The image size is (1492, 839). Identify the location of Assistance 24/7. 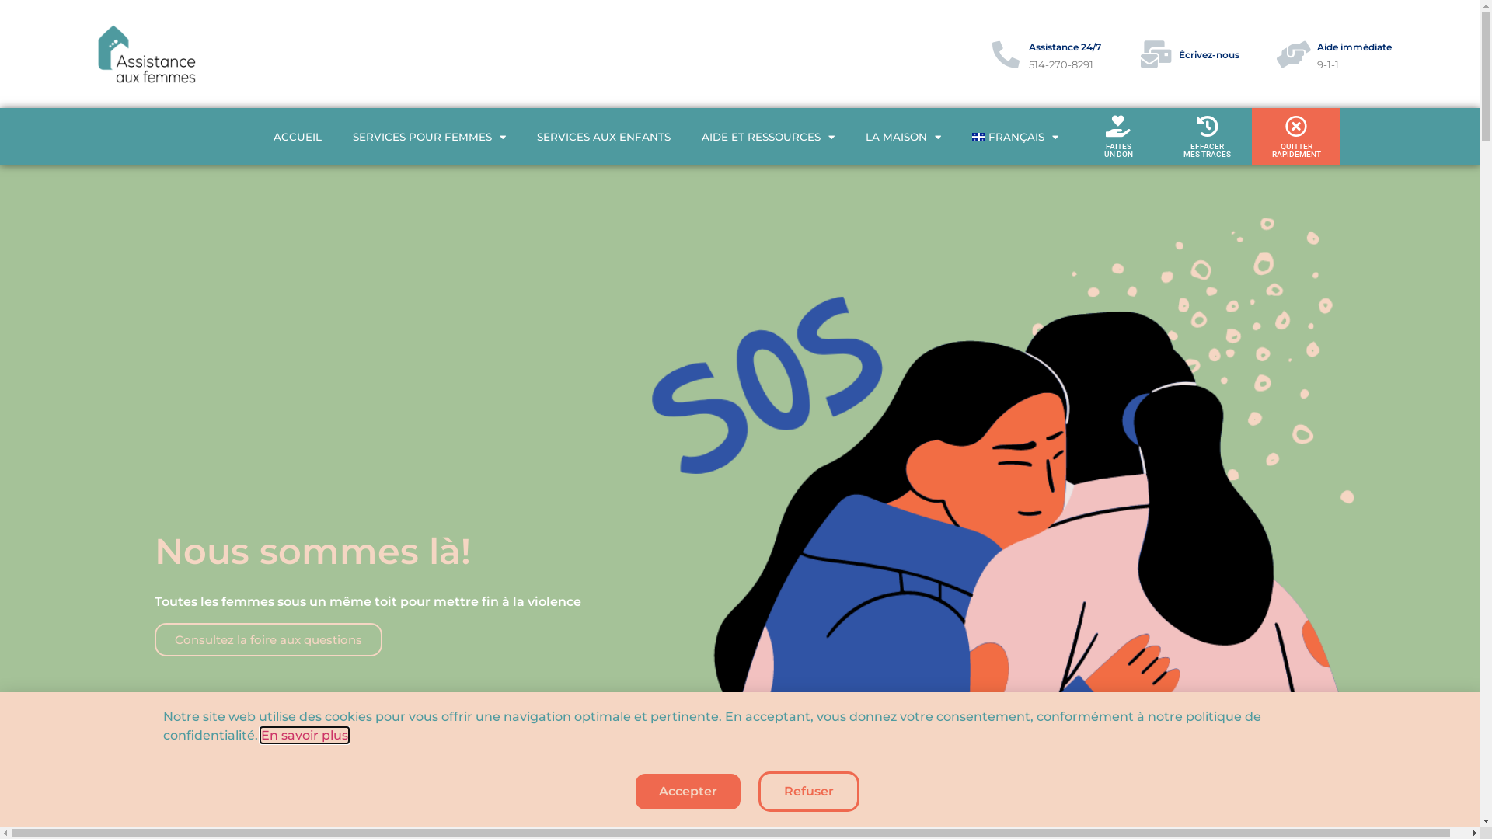
(1065, 47).